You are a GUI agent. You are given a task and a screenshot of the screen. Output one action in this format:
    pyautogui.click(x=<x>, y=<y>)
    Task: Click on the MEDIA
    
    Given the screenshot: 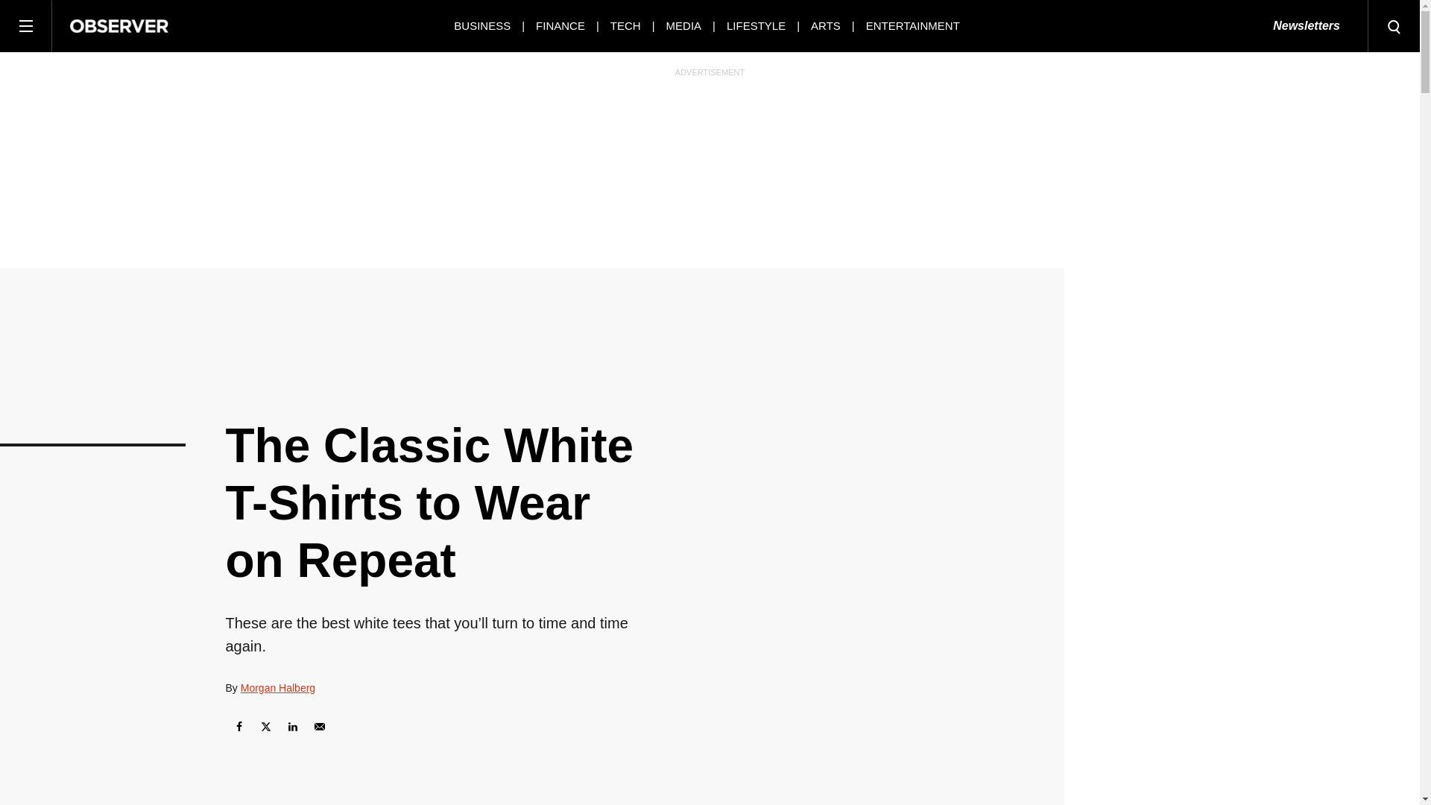 What is the action you would take?
    pyautogui.click(x=684, y=25)
    